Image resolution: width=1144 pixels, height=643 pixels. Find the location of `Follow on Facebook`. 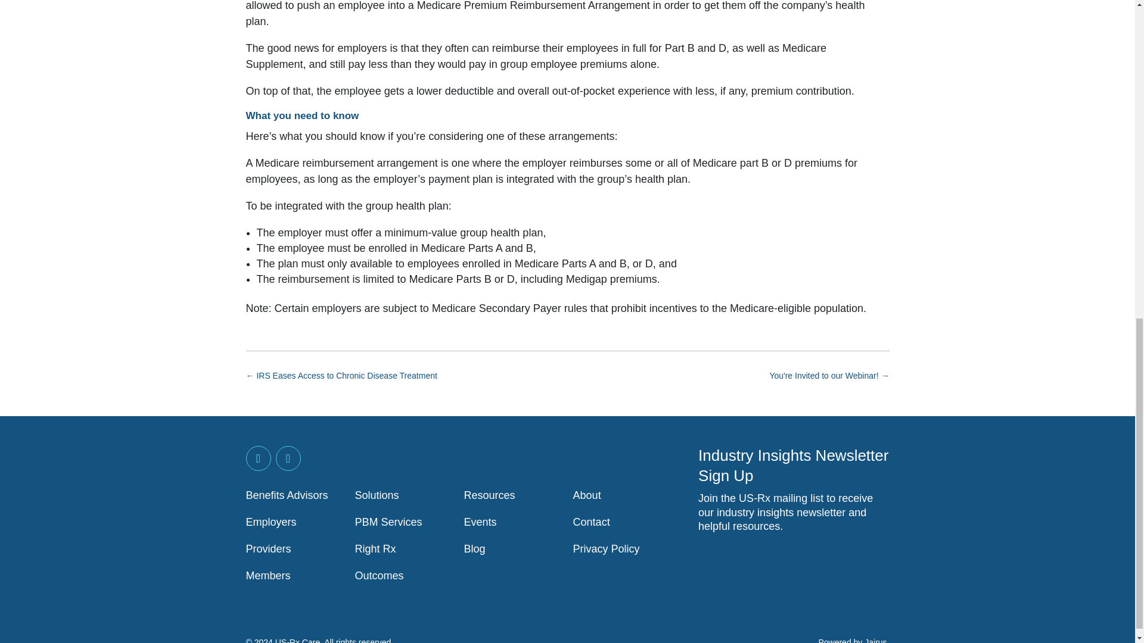

Follow on Facebook is located at coordinates (287, 458).